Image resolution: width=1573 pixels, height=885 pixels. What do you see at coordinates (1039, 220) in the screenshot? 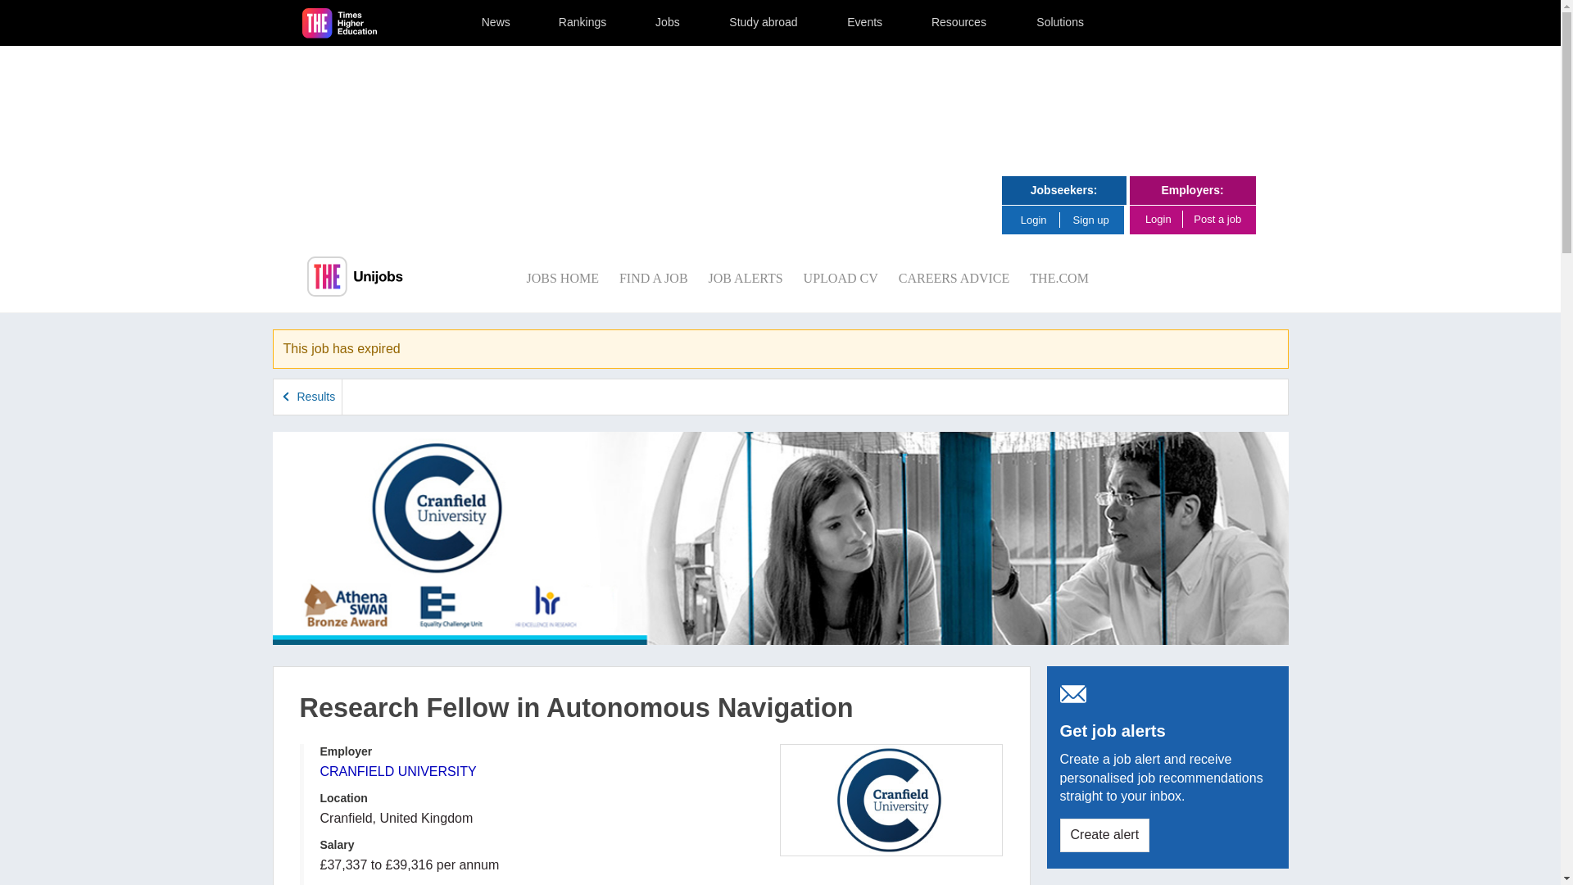
I see `Login` at bounding box center [1039, 220].